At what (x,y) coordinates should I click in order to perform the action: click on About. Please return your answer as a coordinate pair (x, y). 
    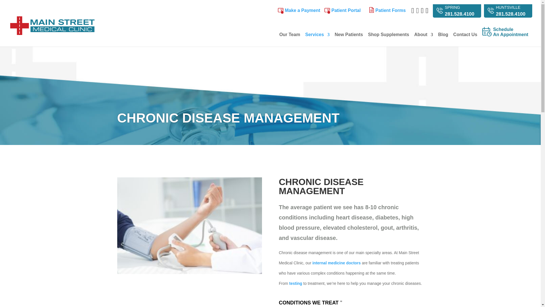
    Looking at the image, I should click on (424, 39).